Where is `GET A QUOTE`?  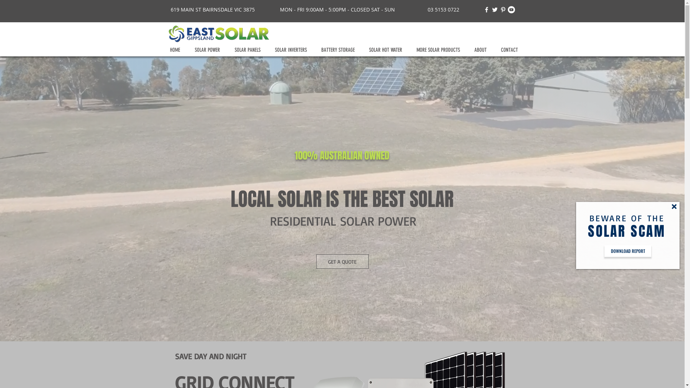
GET A QUOTE is located at coordinates (342, 262).